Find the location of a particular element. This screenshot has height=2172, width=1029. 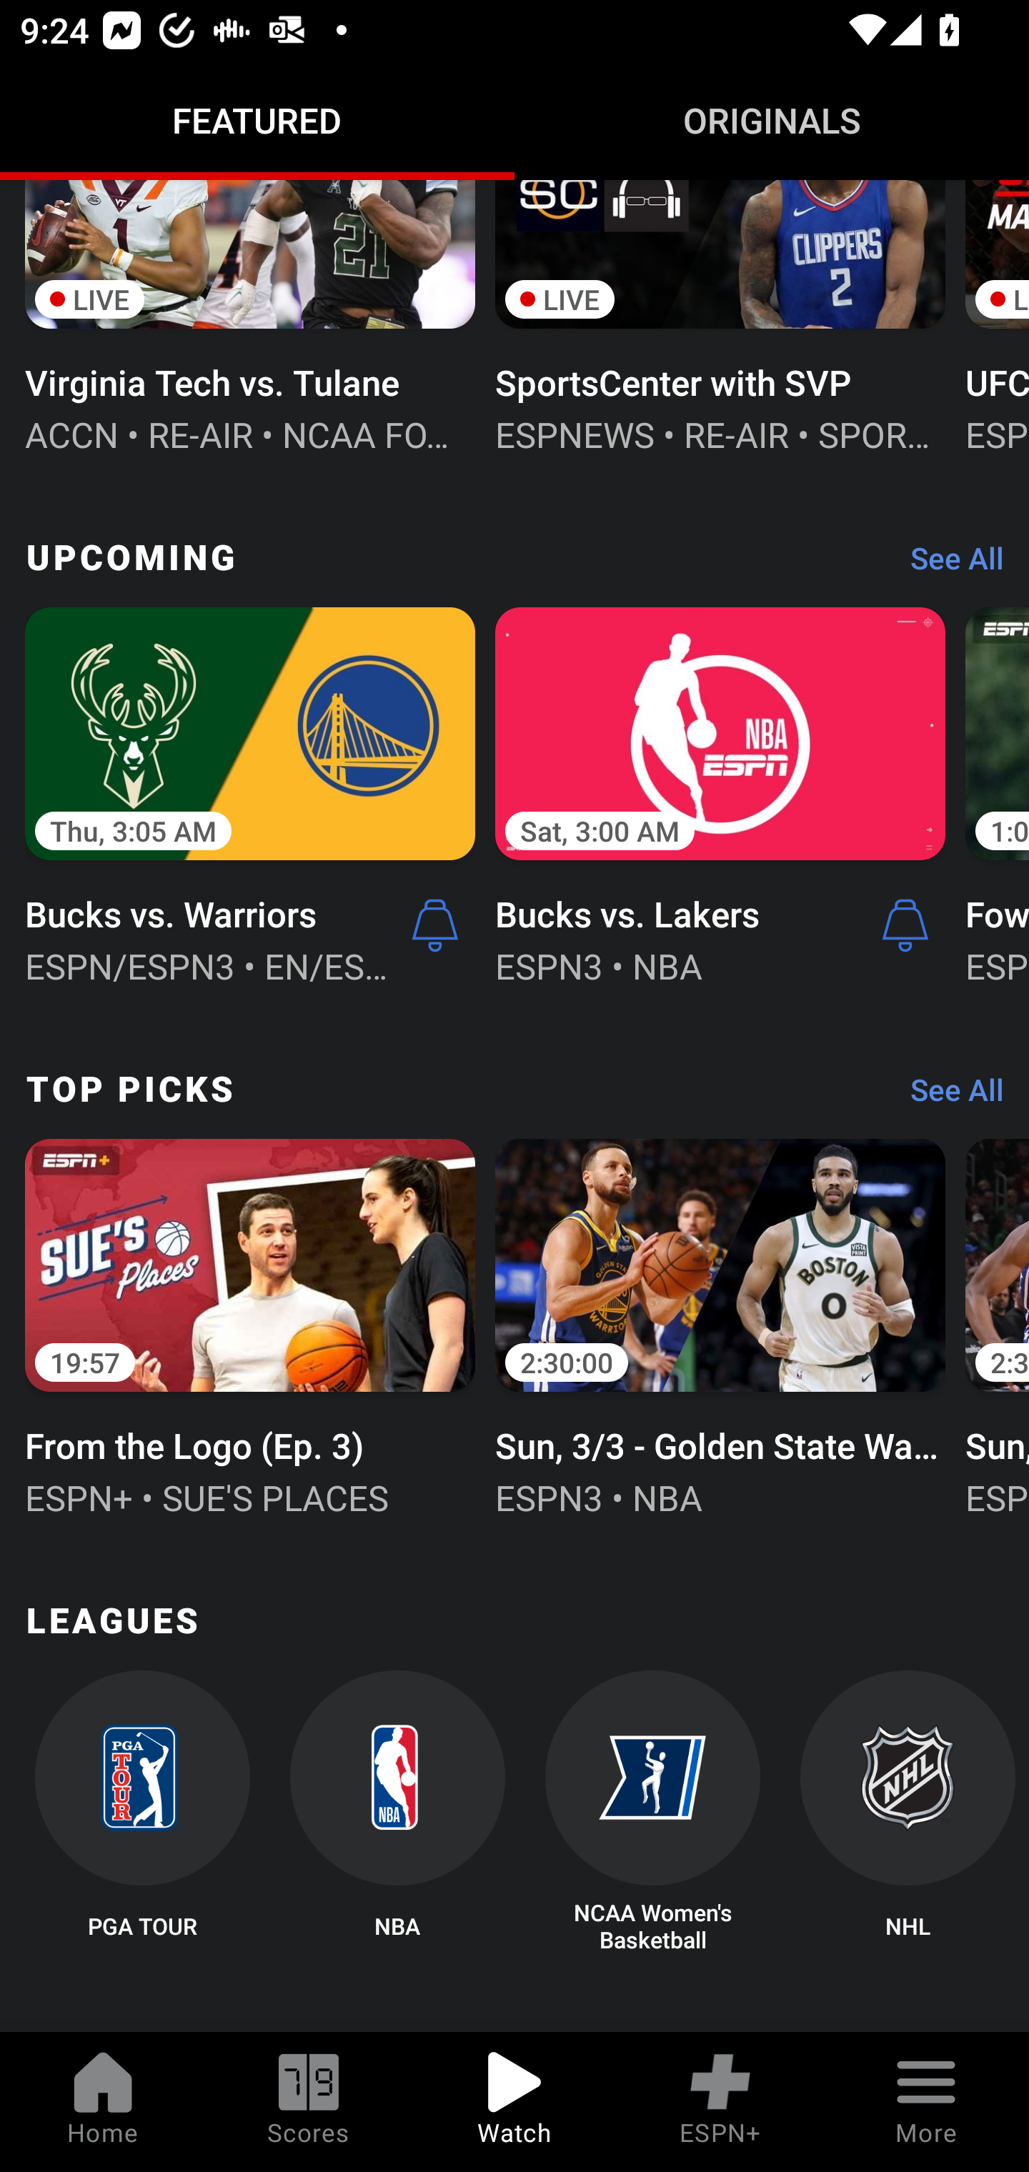

19:57 From the Logo (Ep. 3) ESPN+ • SUE'S PLACES is located at coordinates (250, 1325).